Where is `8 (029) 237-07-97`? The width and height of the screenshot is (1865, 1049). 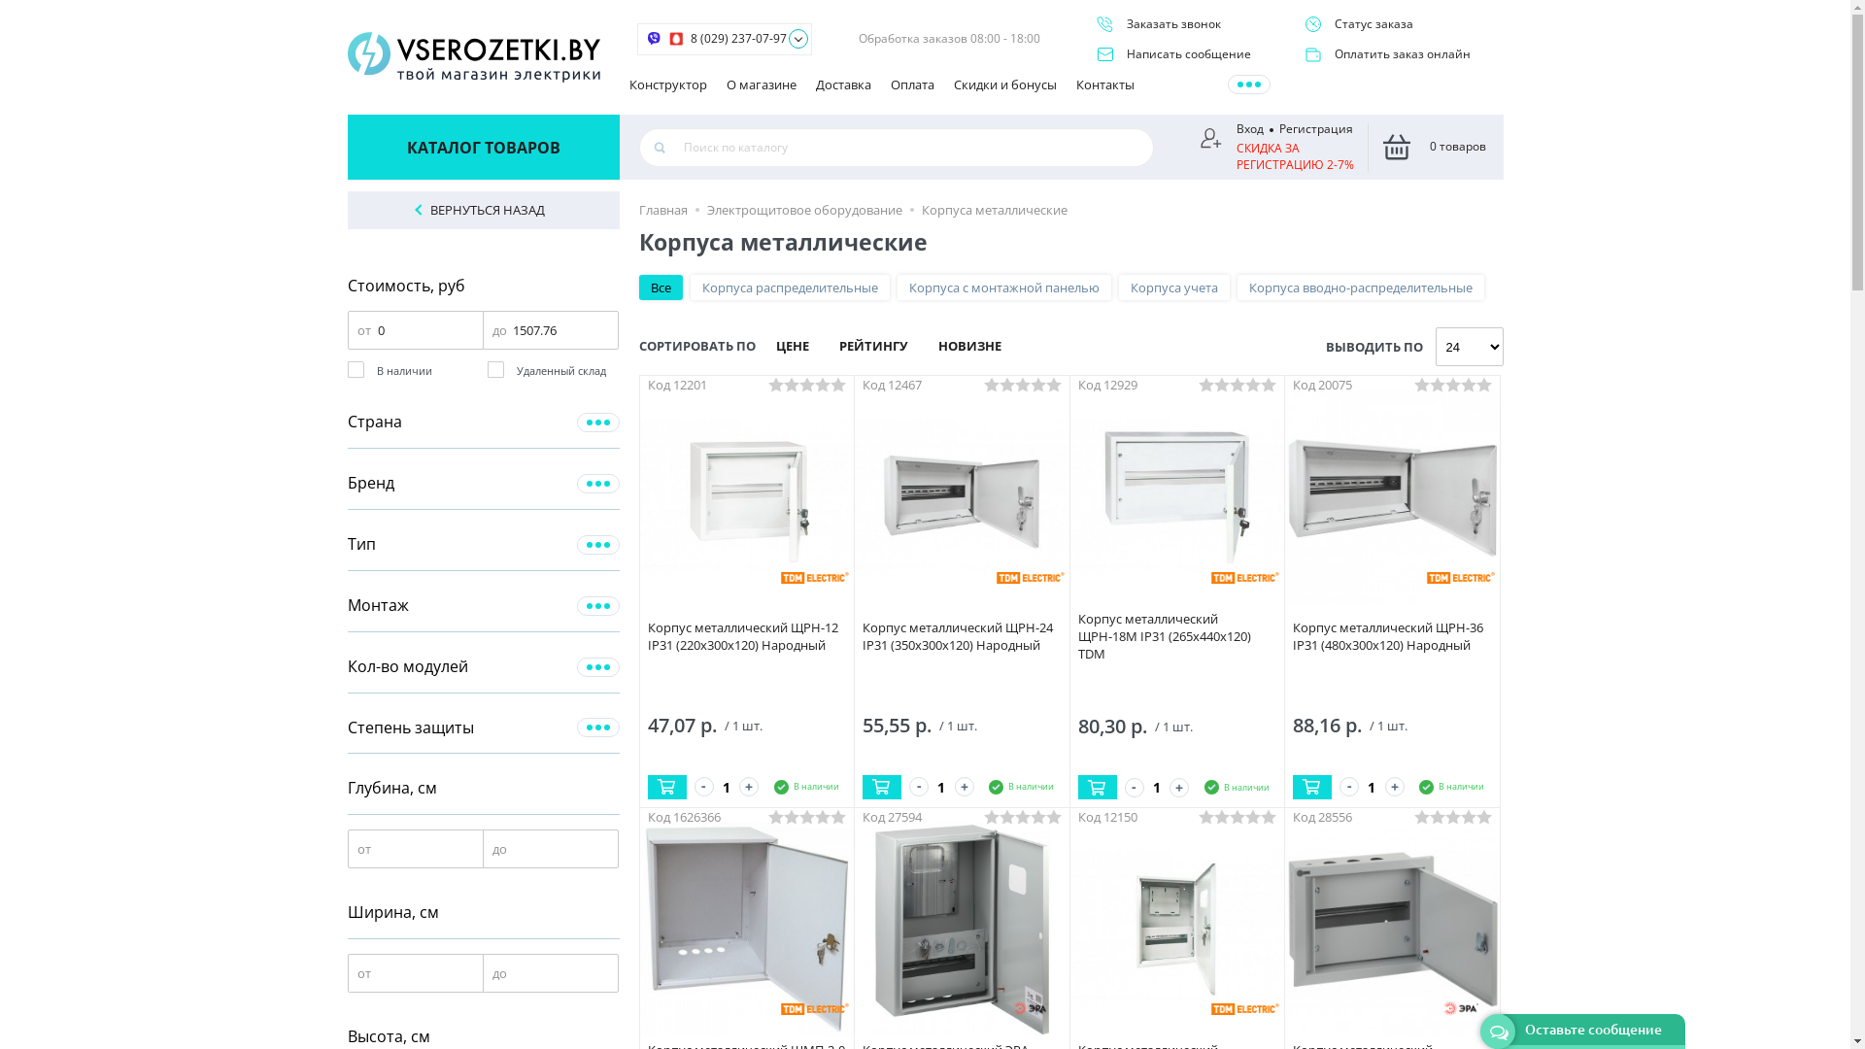
8 (029) 237-07-97 is located at coordinates (738, 39).